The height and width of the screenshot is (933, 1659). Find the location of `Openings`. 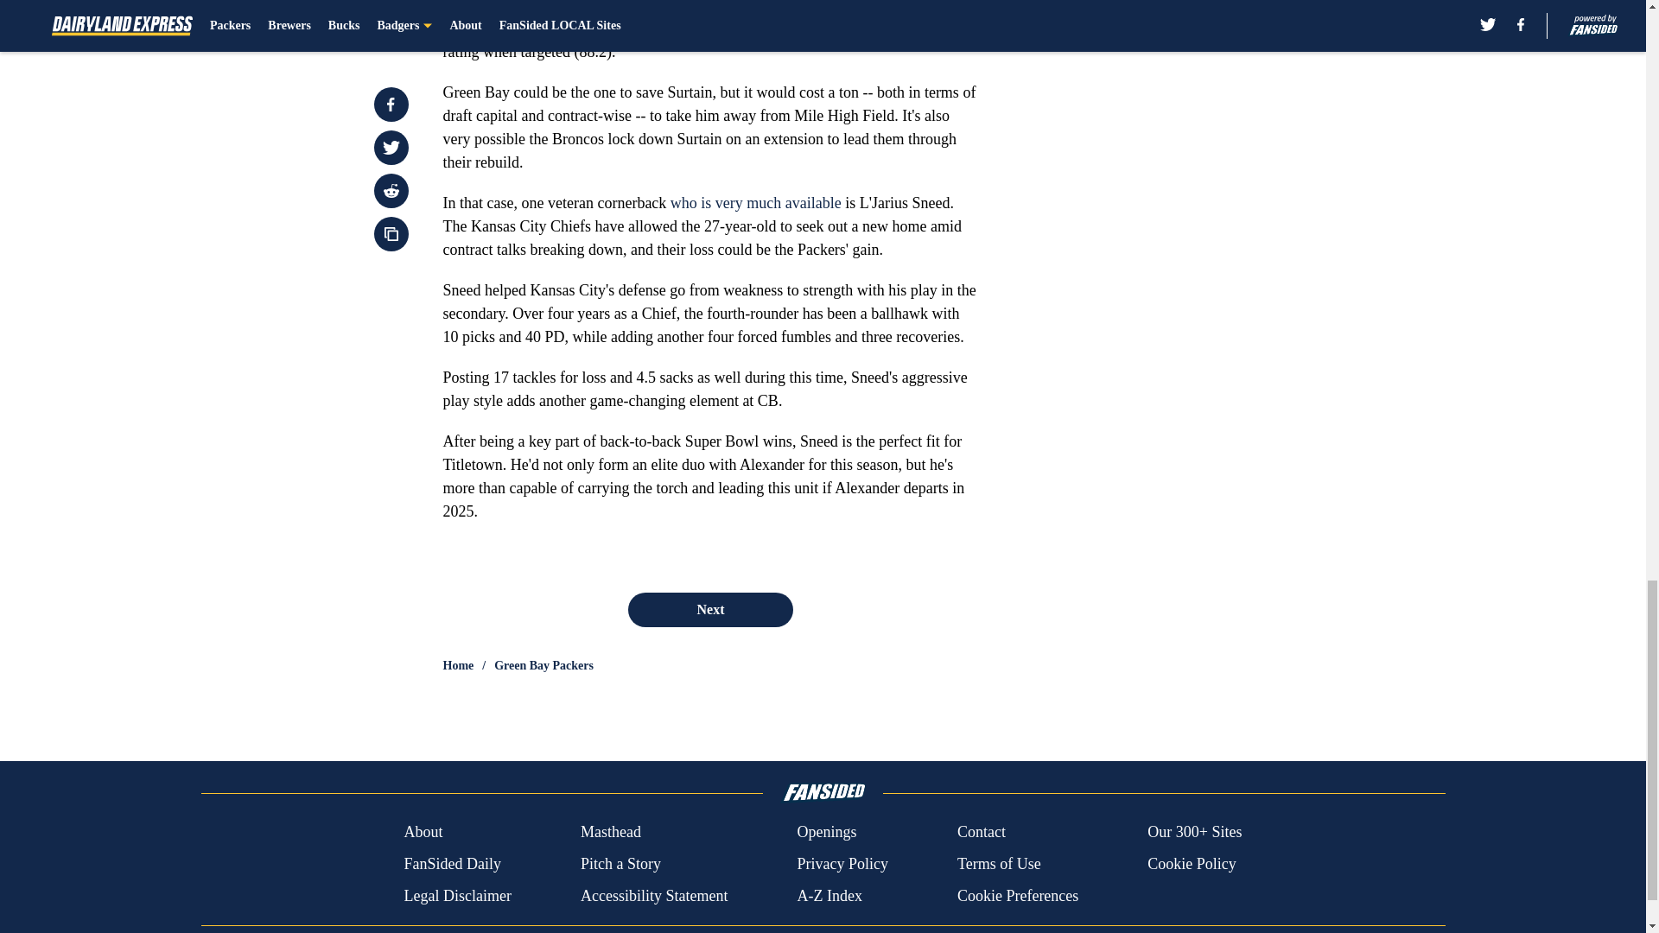

Openings is located at coordinates (826, 833).